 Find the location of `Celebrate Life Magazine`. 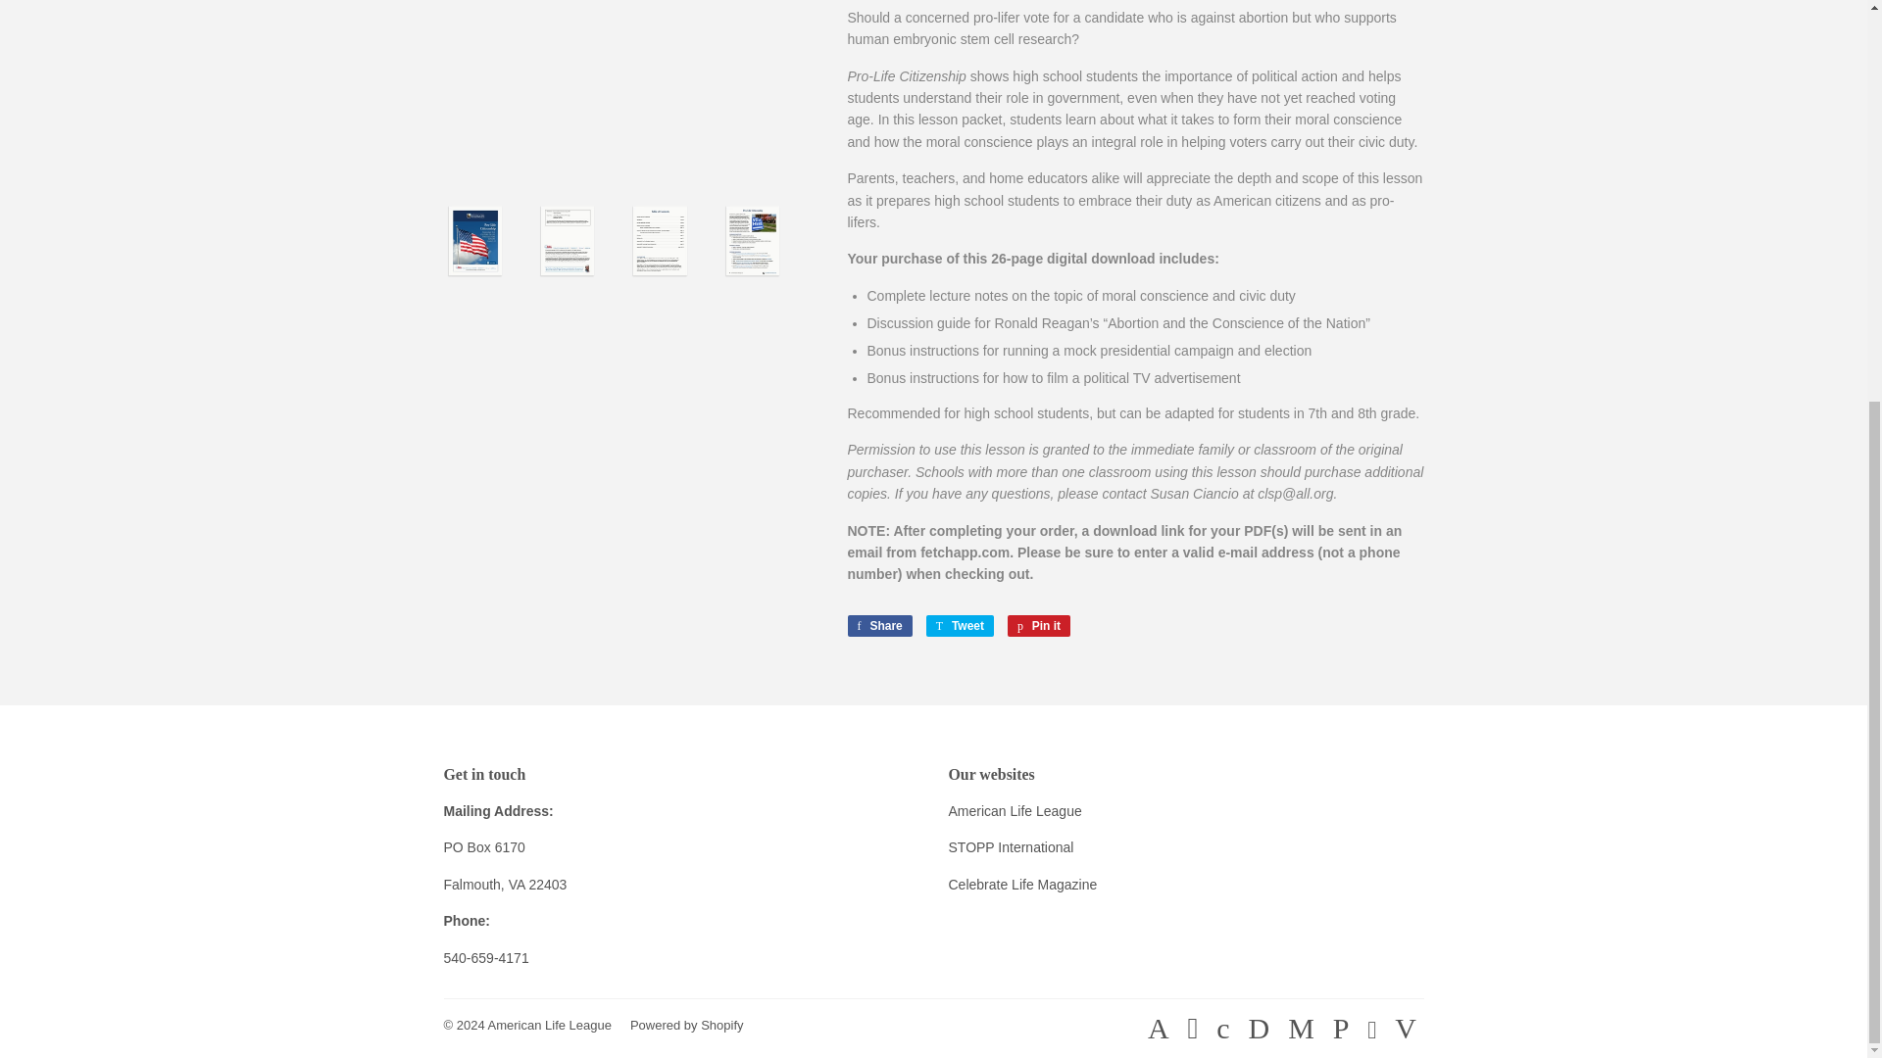

Celebrate Life Magazine is located at coordinates (1022, 885).